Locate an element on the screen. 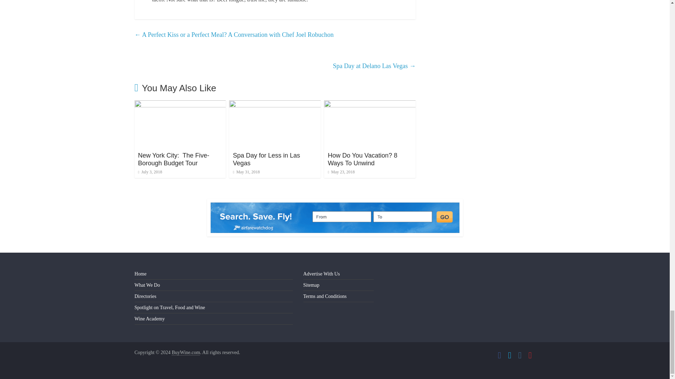  How Do You Vacation?  8 Ways To Unwind is located at coordinates (362, 159).